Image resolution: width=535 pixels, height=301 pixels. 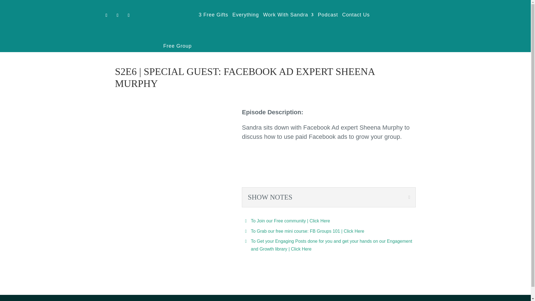 What do you see at coordinates (288, 31) in the screenshot?
I see `Work With Sandra` at bounding box center [288, 31].